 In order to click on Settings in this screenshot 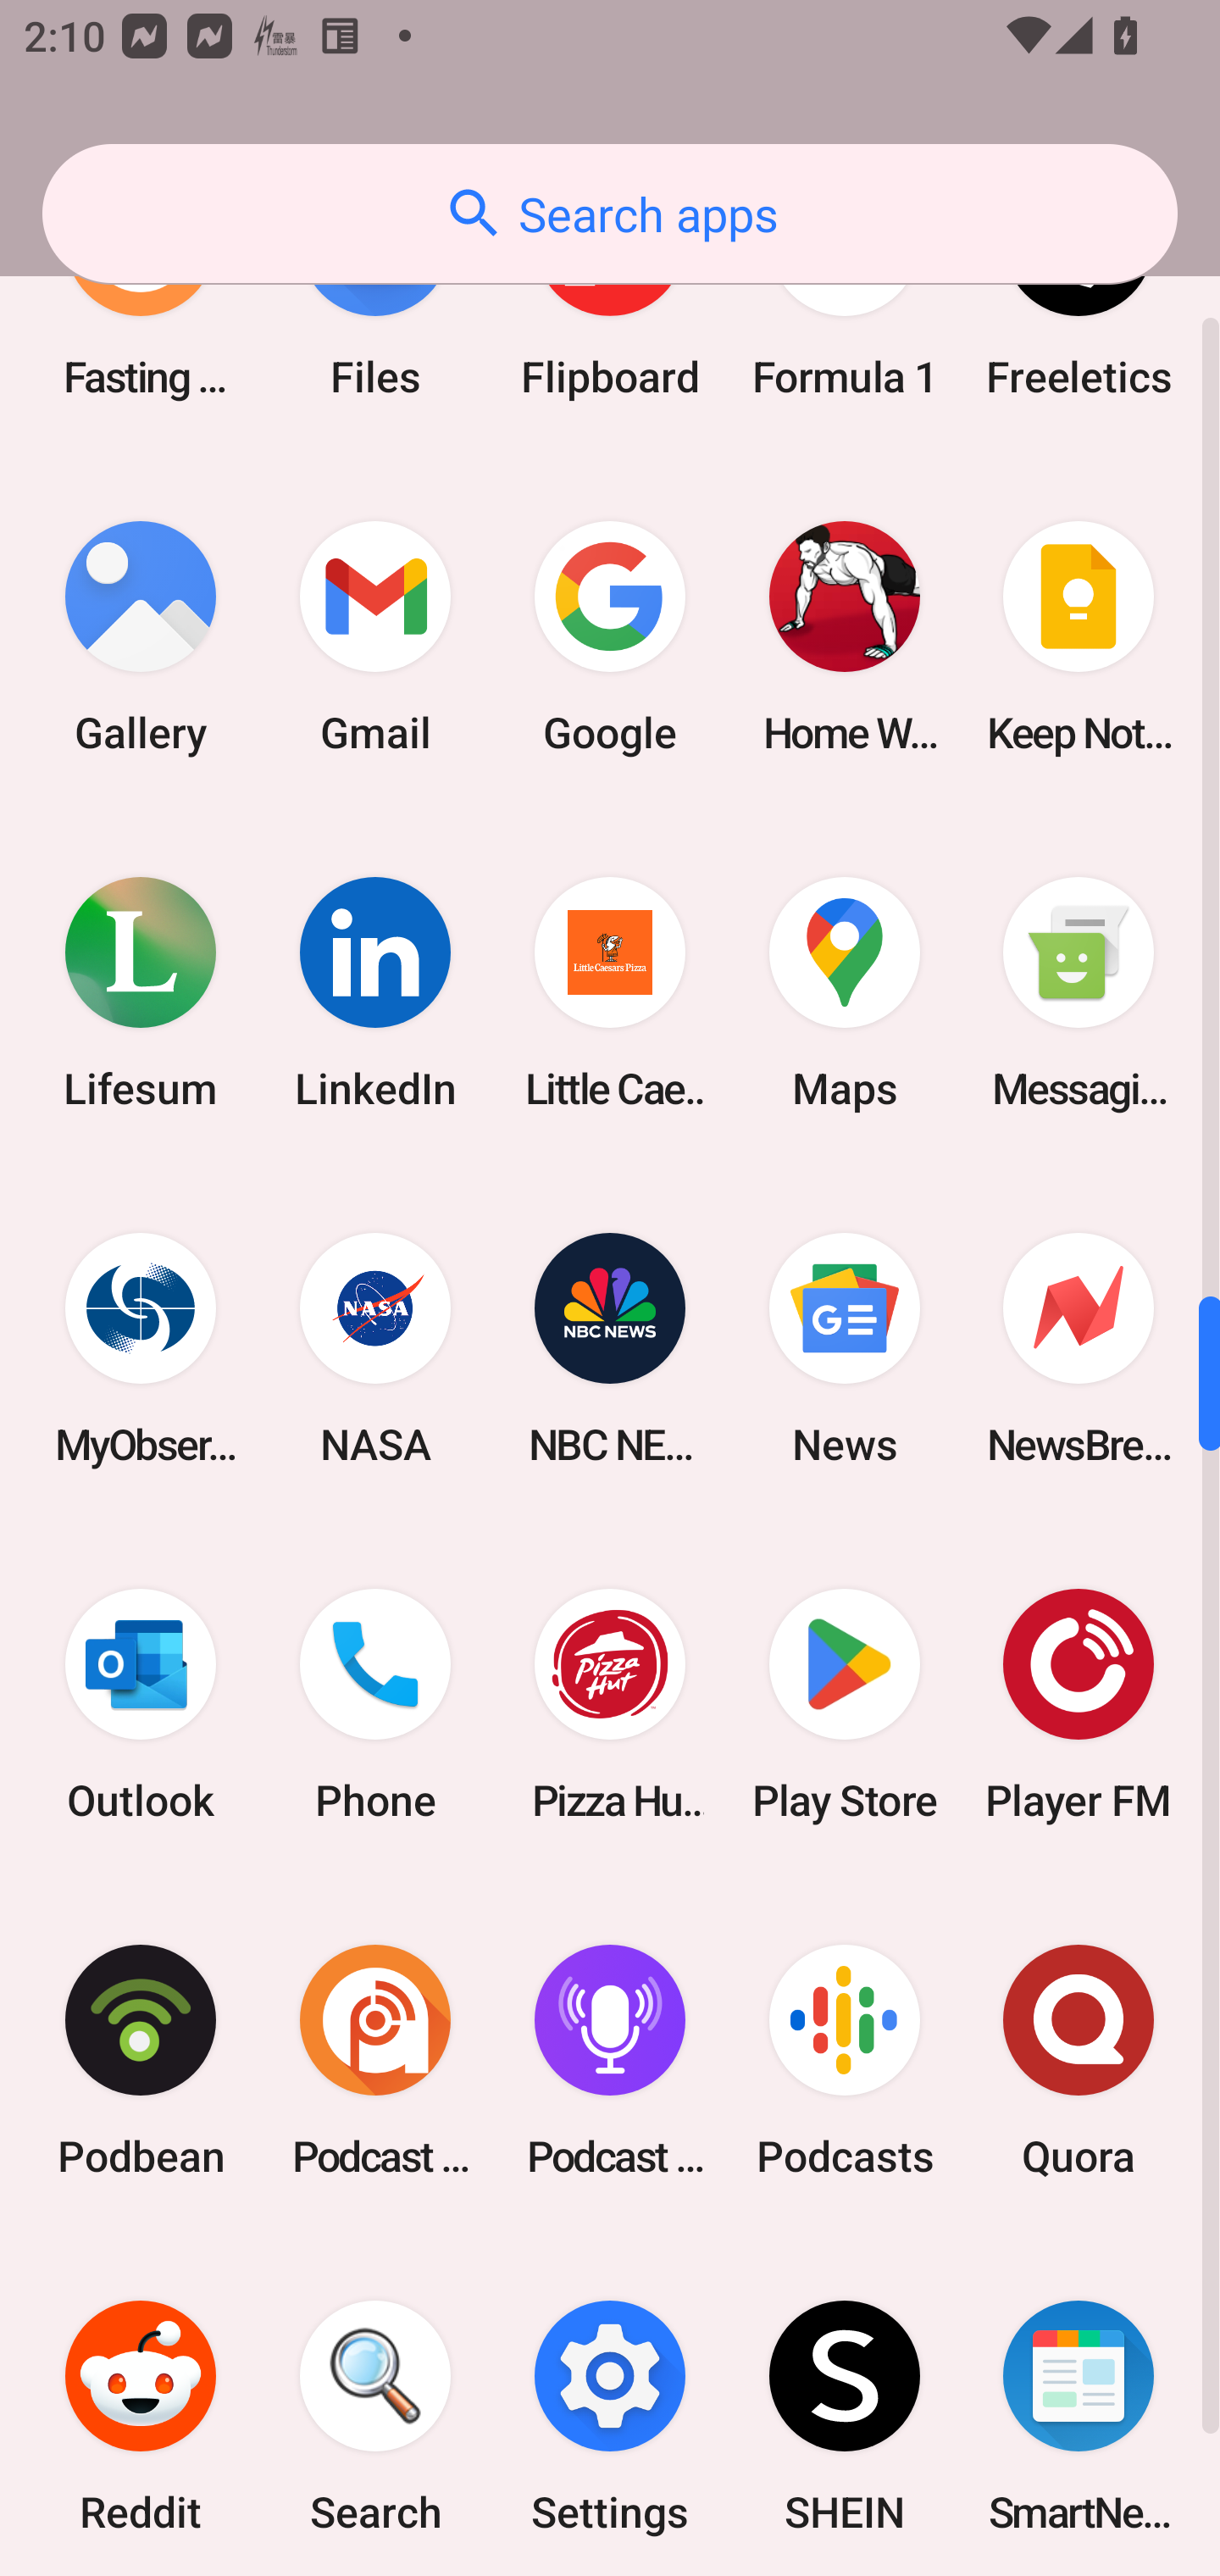, I will do `click(610, 2407)`.